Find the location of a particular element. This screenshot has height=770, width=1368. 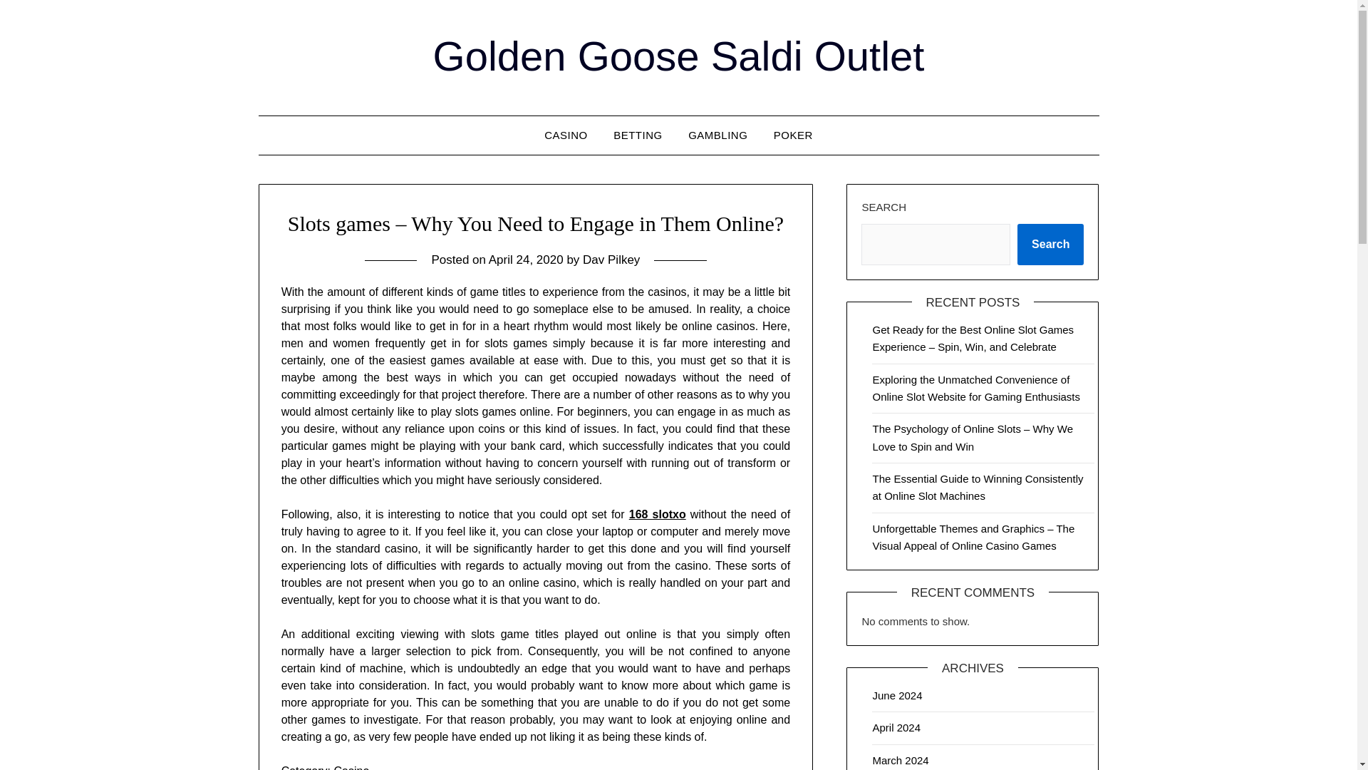

POKER is located at coordinates (793, 135).